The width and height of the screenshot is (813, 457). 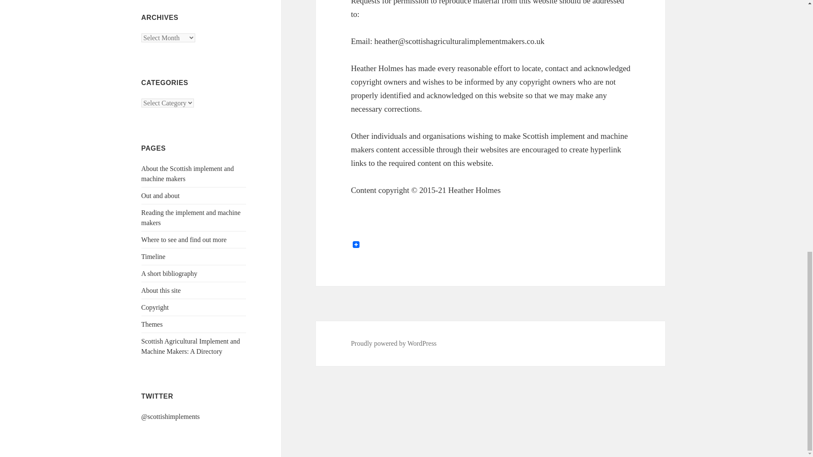 I want to click on Reading the implement and machine makers, so click(x=191, y=217).